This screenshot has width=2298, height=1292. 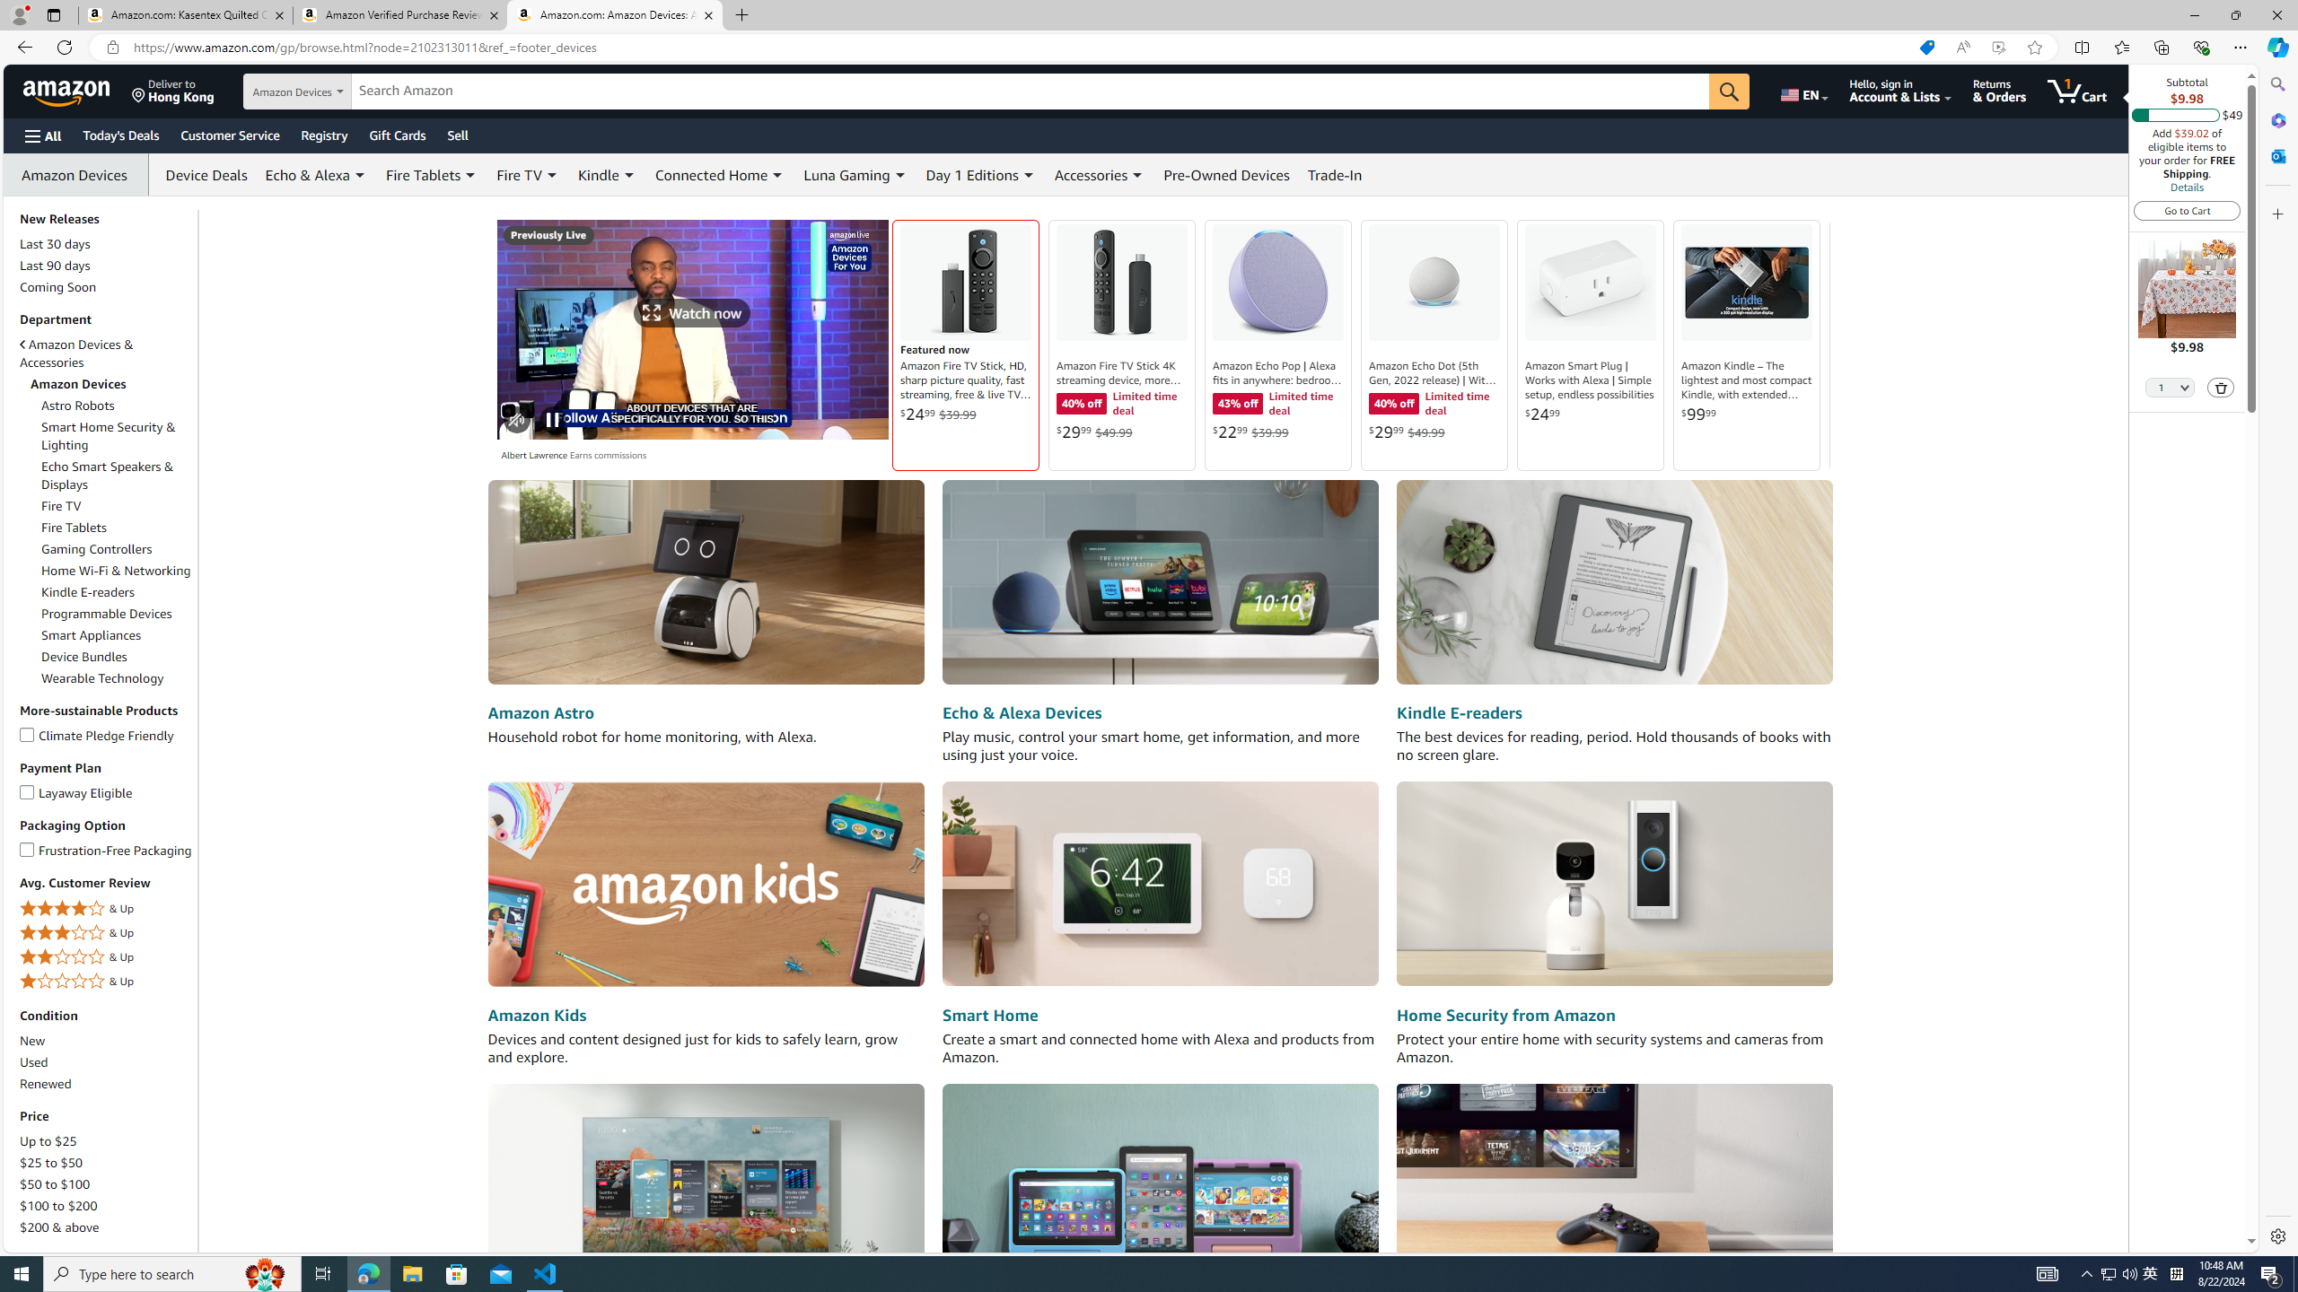 I want to click on Kindle, so click(x=598, y=174).